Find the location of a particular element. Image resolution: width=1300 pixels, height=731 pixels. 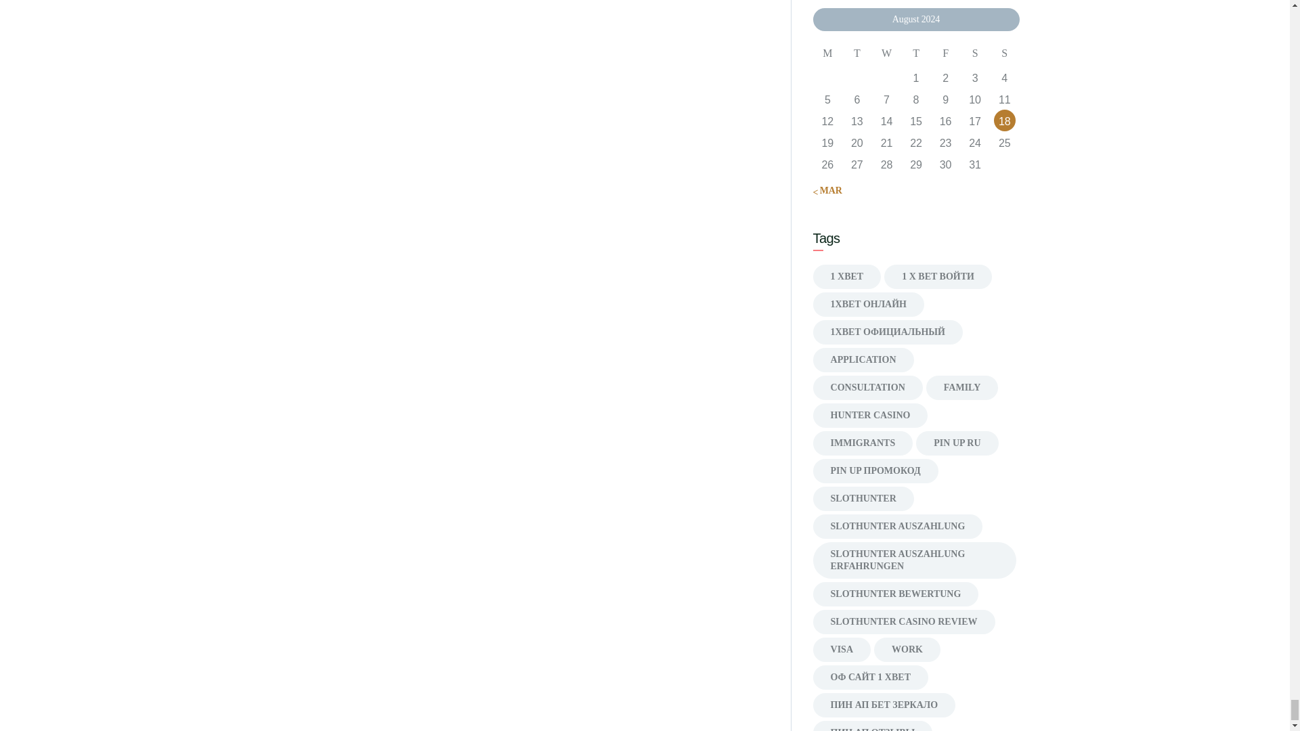

Monday is located at coordinates (827, 54).